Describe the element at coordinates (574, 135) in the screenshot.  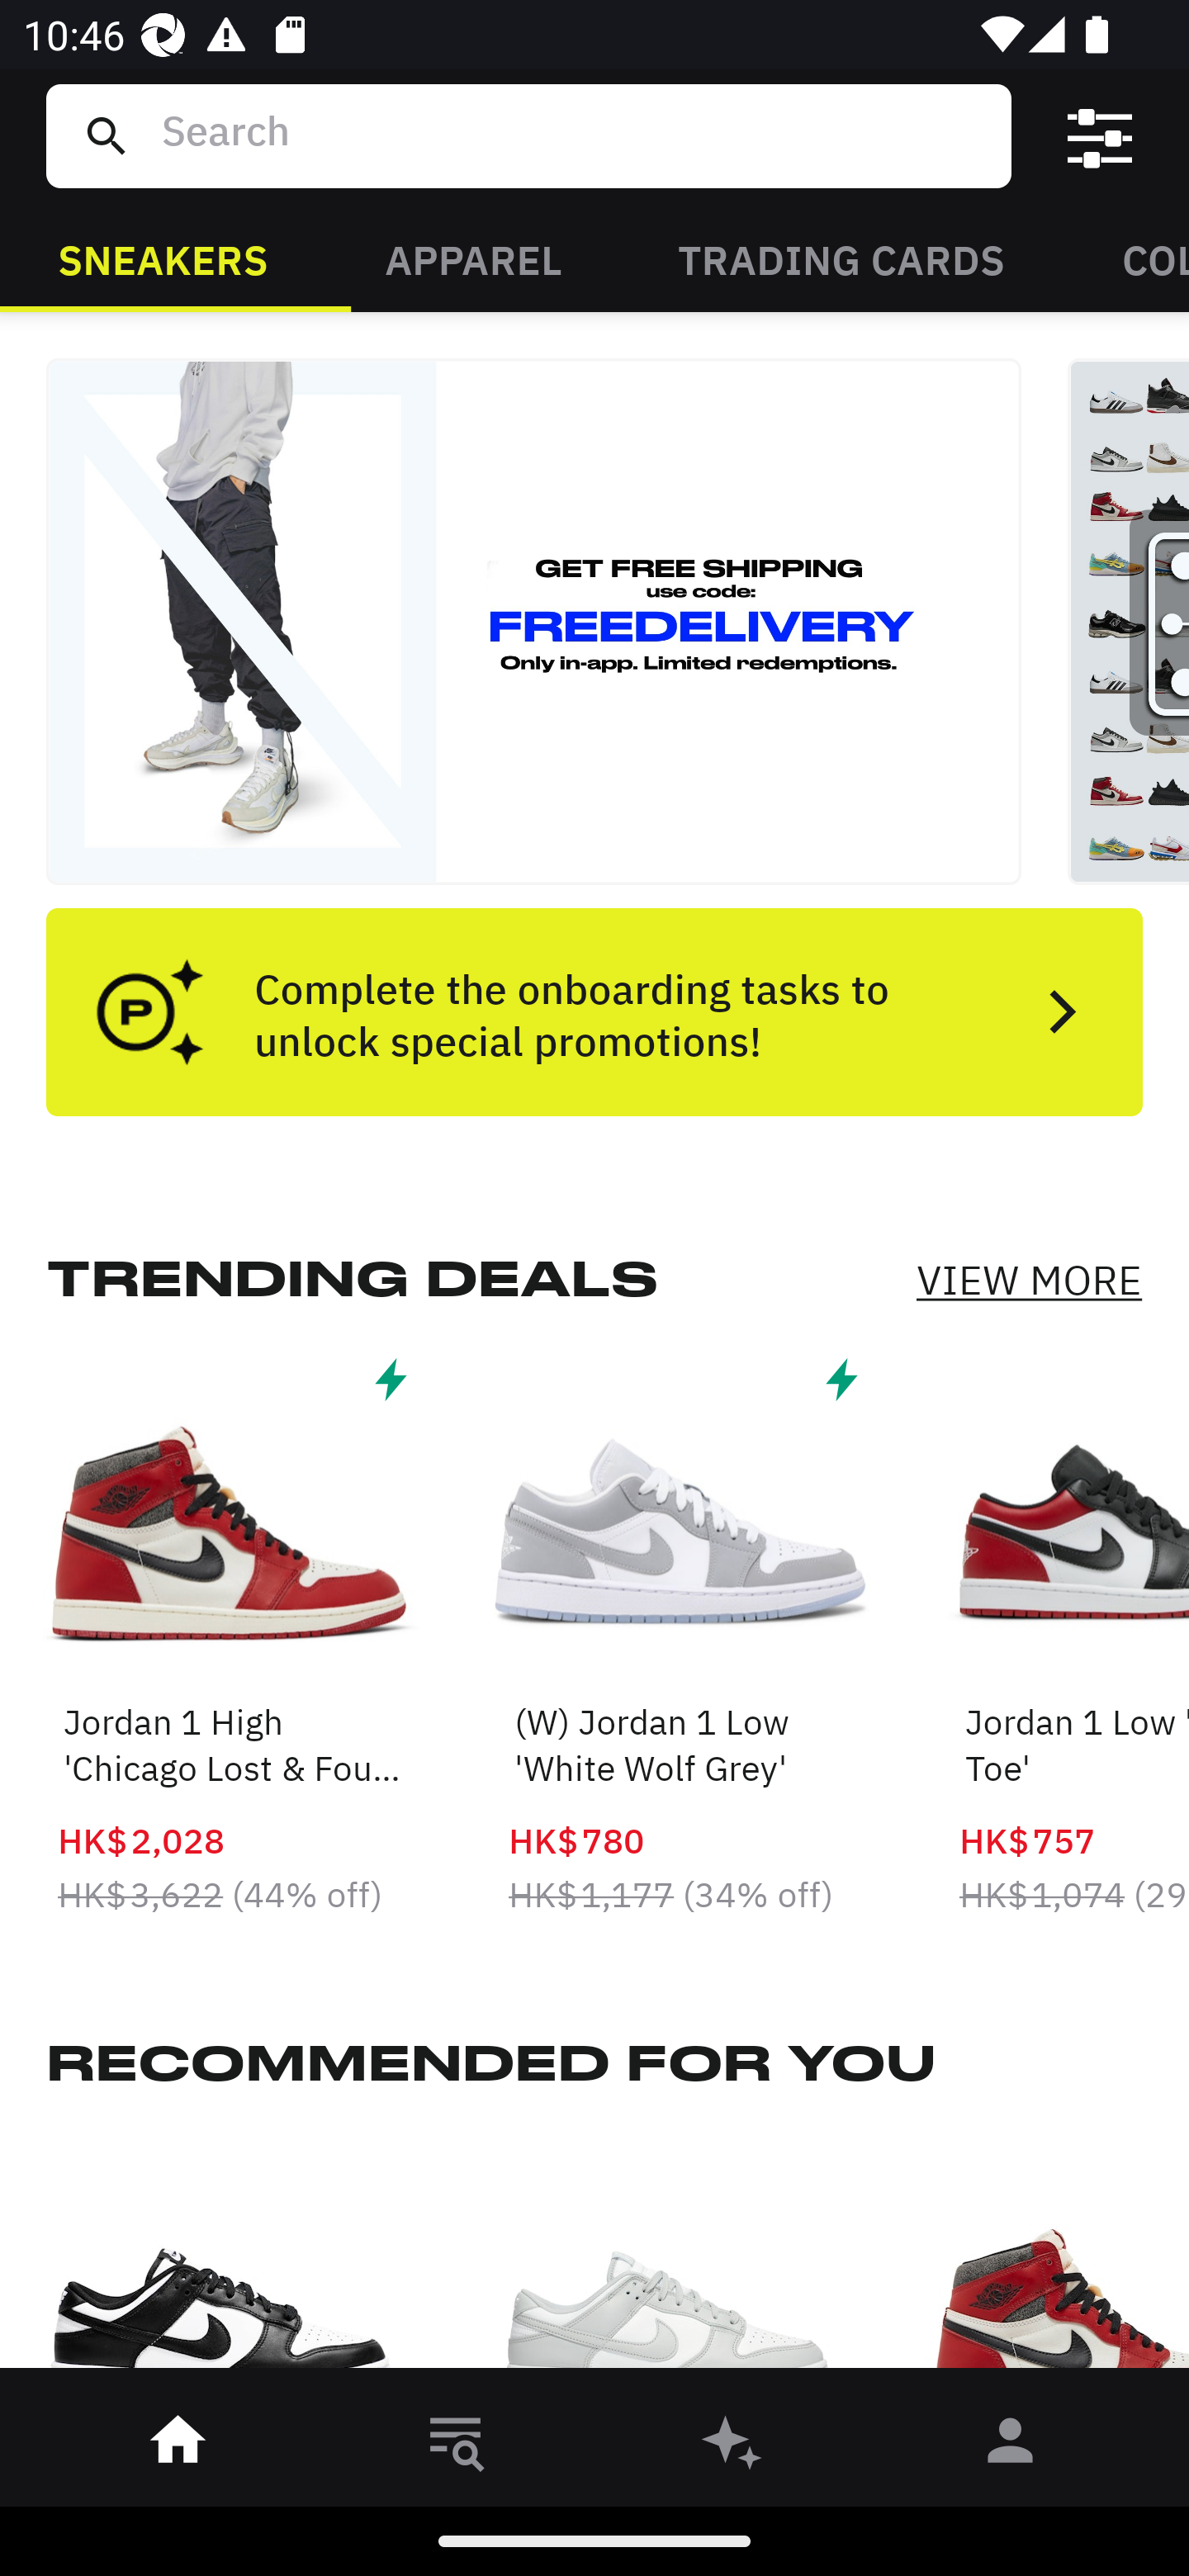
I see `Search` at that location.